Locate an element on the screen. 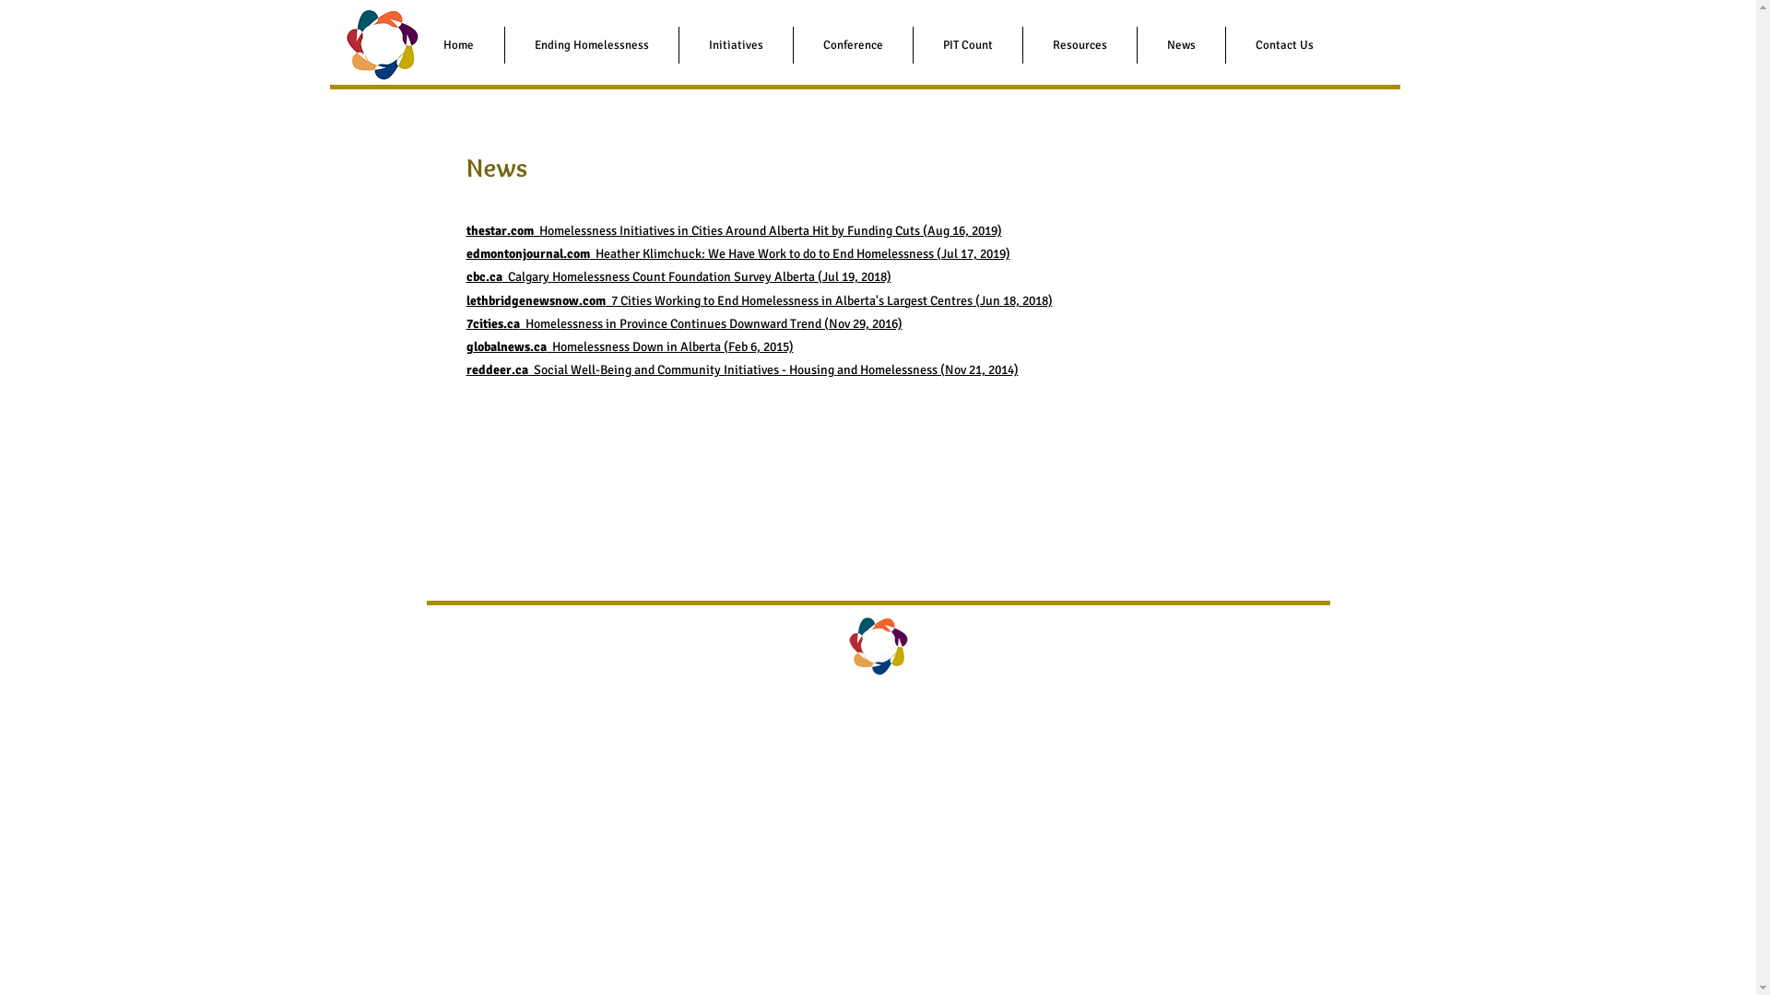  omelessness (Nov 21, 2014) is located at coordinates (944, 370).